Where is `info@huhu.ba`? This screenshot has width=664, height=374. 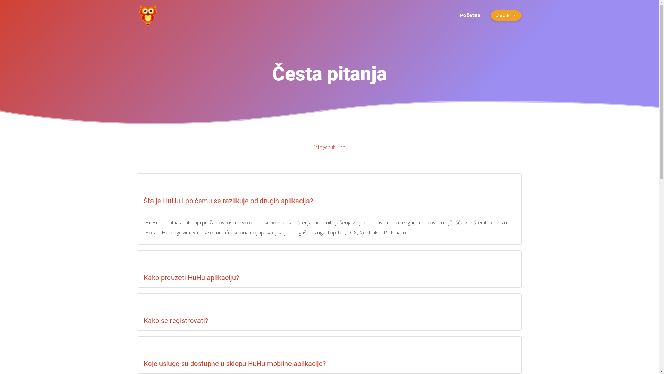
info@huhu.ba is located at coordinates (329, 147).